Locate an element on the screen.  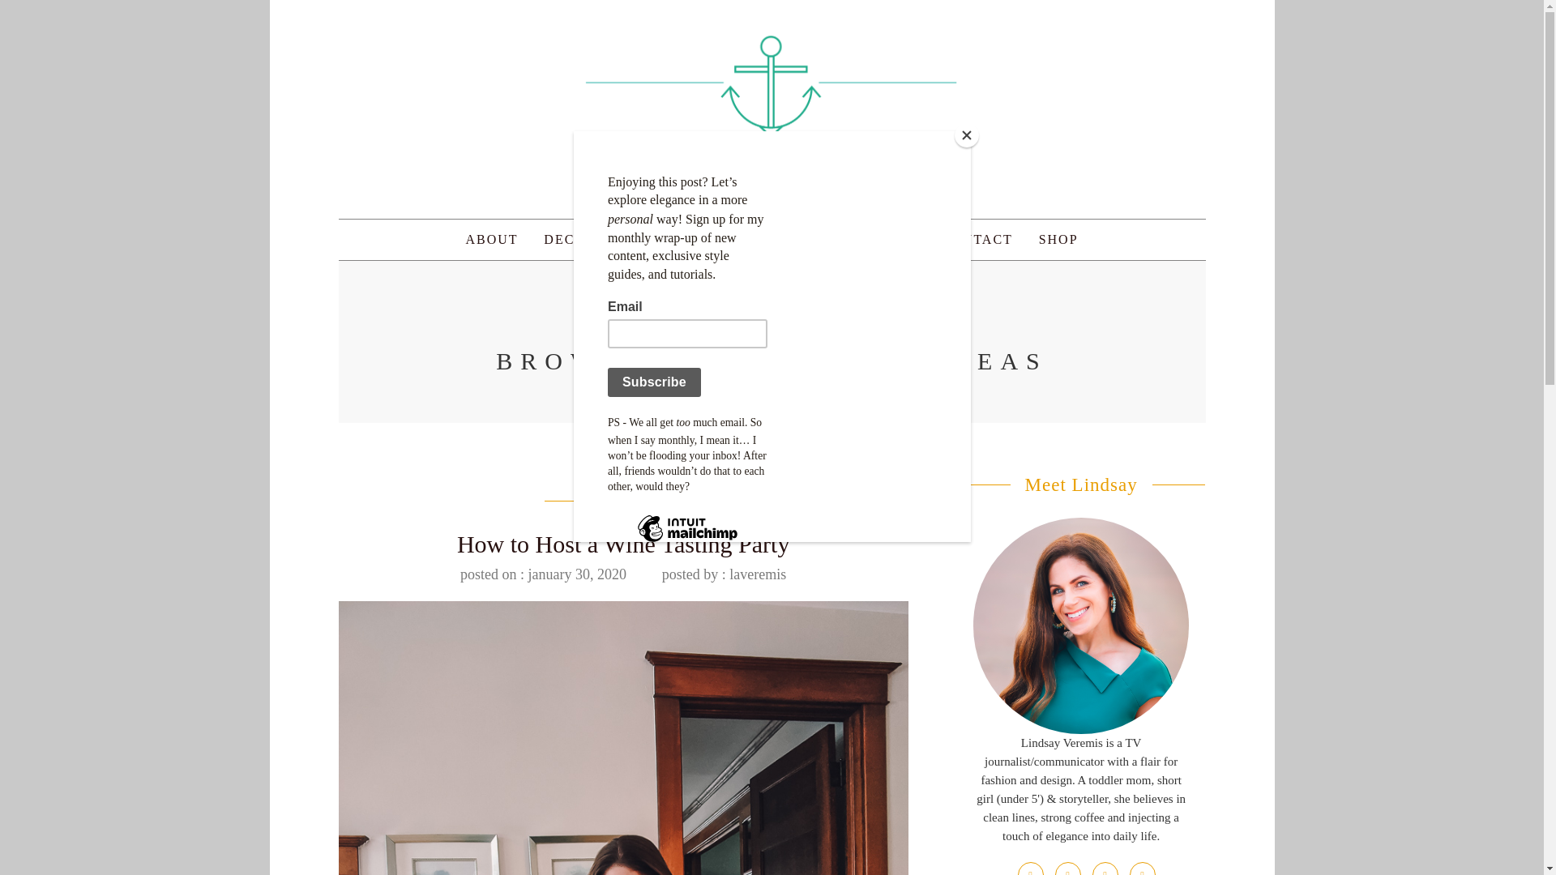
ABOUT is located at coordinates (491, 240).